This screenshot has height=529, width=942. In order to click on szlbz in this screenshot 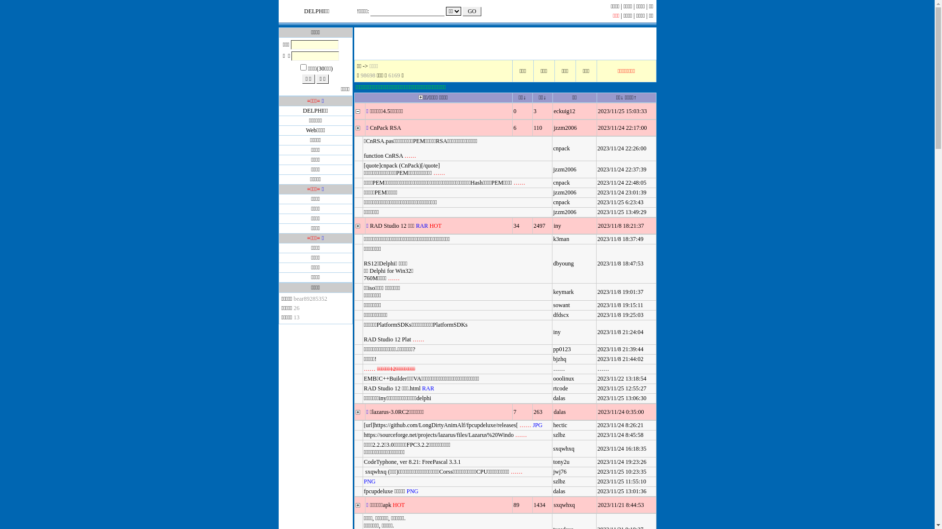, I will do `click(559, 435)`.